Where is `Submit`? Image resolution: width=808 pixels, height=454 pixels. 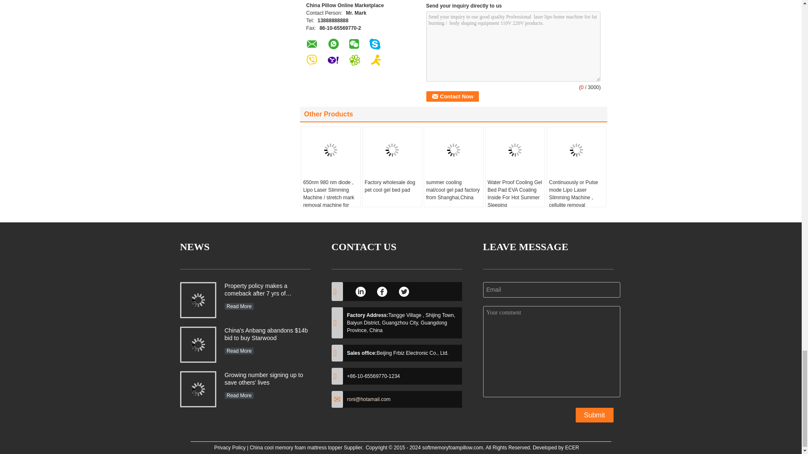 Submit is located at coordinates (594, 415).